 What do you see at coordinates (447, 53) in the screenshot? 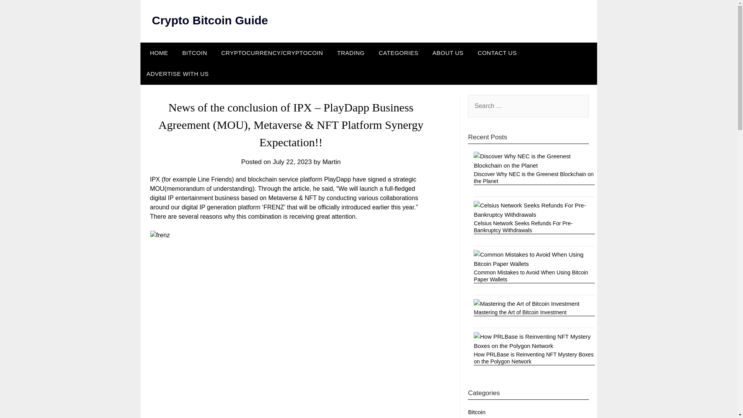
I see `ABOUT US` at bounding box center [447, 53].